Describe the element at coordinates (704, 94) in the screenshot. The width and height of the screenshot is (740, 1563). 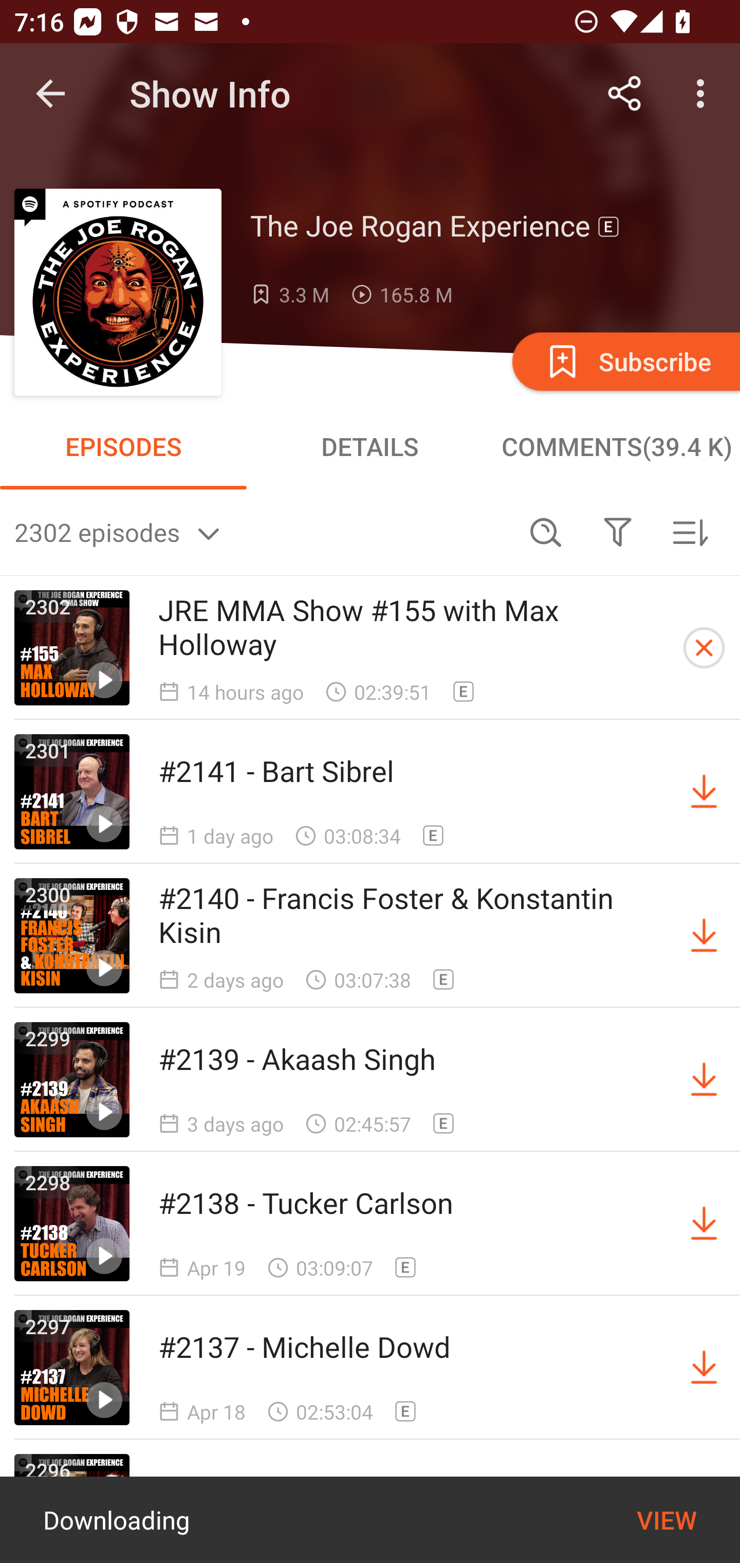
I see `More options` at that location.